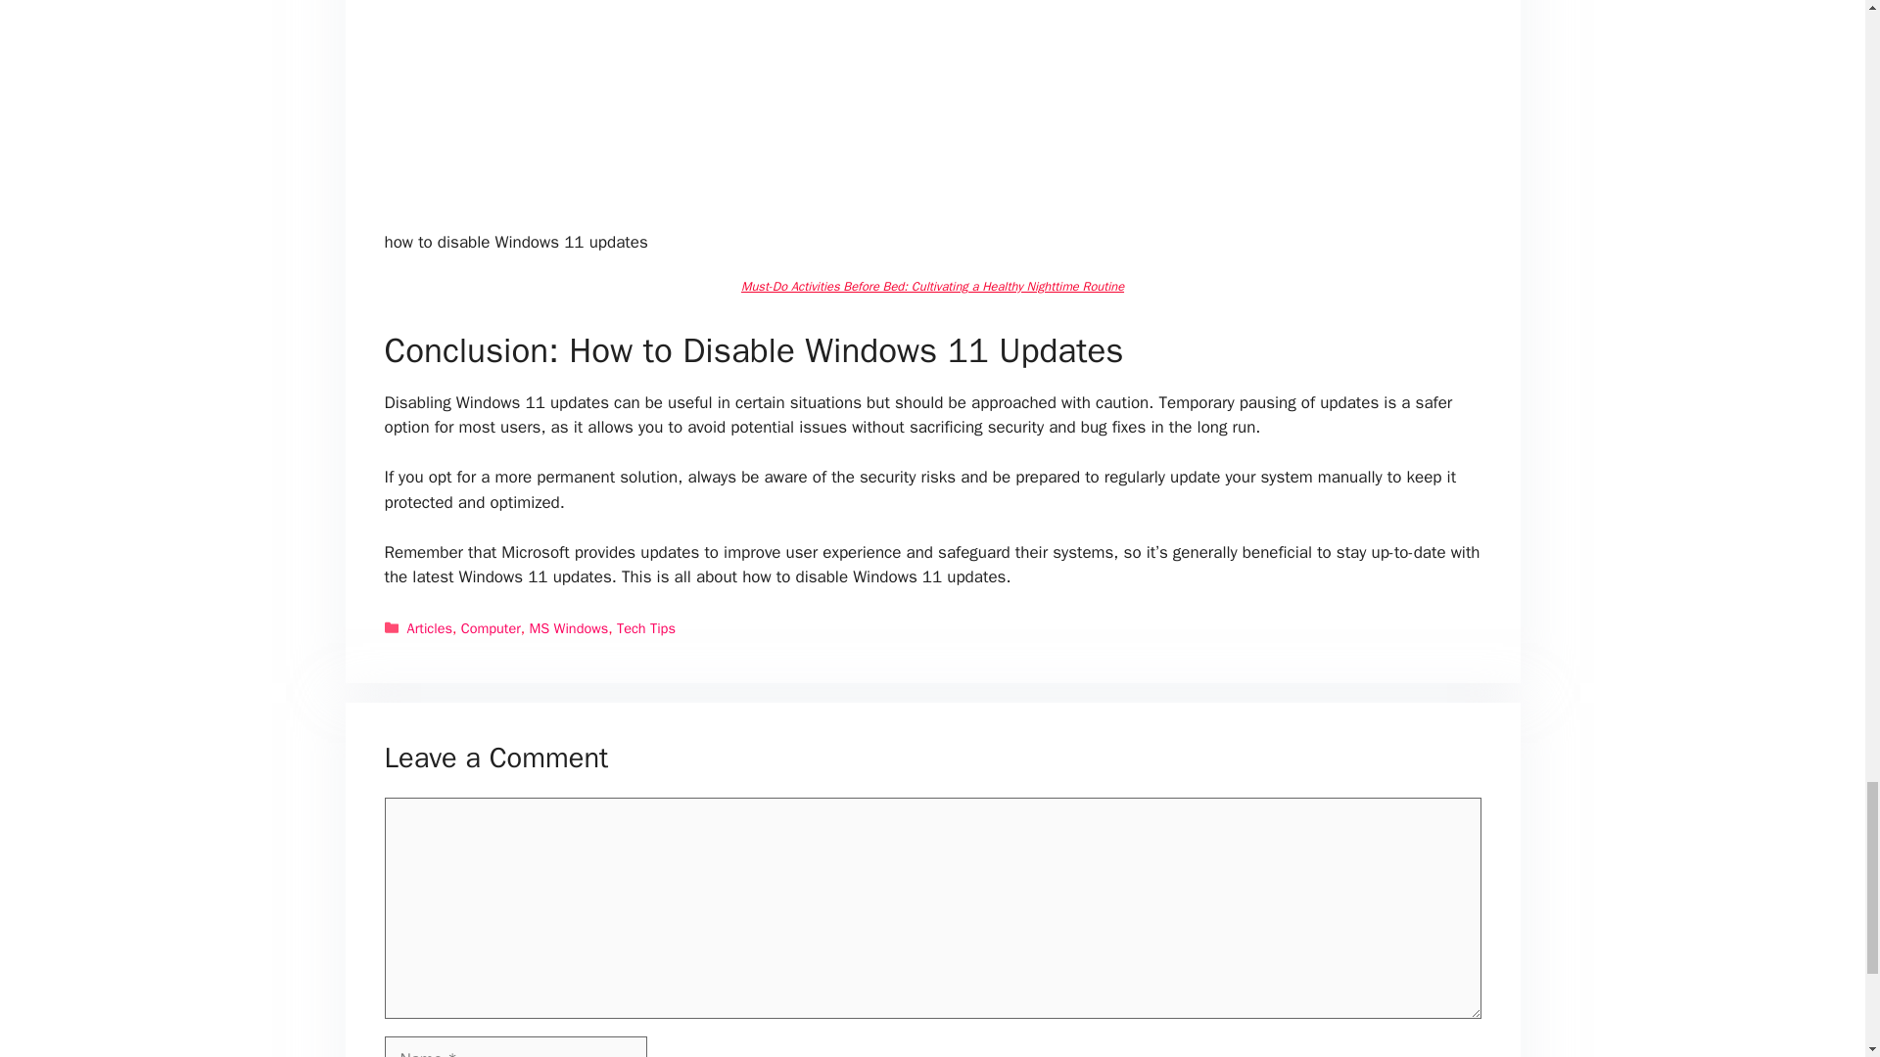 Image resolution: width=1880 pixels, height=1057 pixels. I want to click on Articles, so click(430, 628).